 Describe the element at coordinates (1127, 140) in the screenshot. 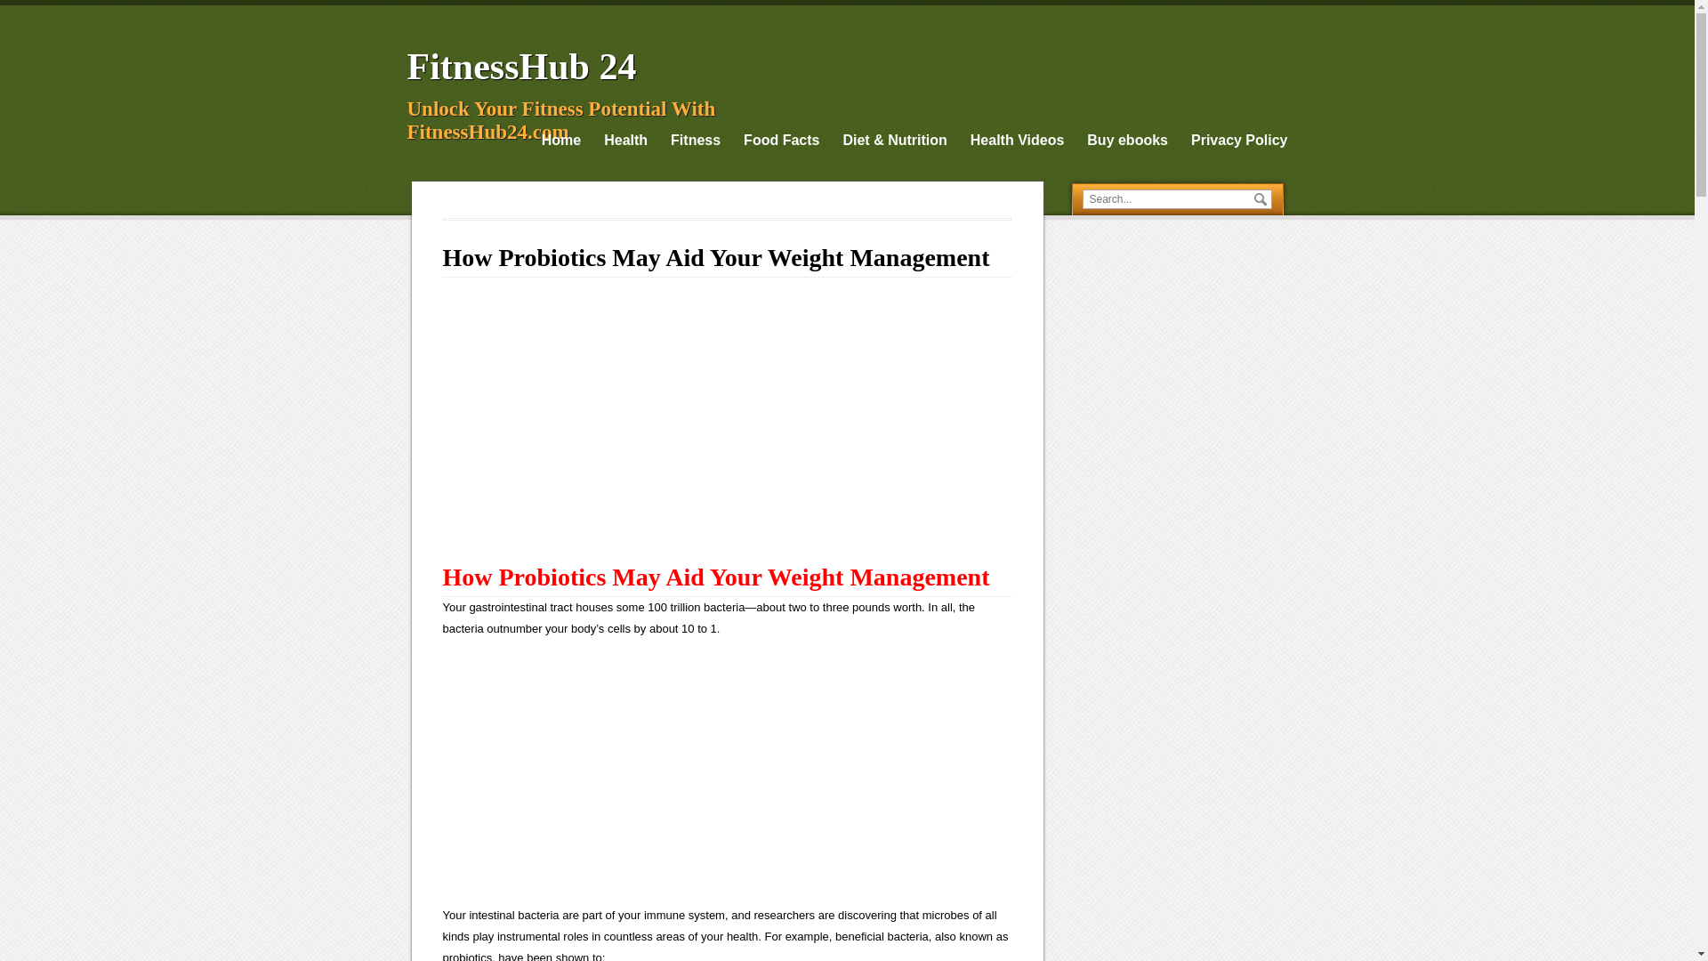

I see `Buy ebooks` at that location.